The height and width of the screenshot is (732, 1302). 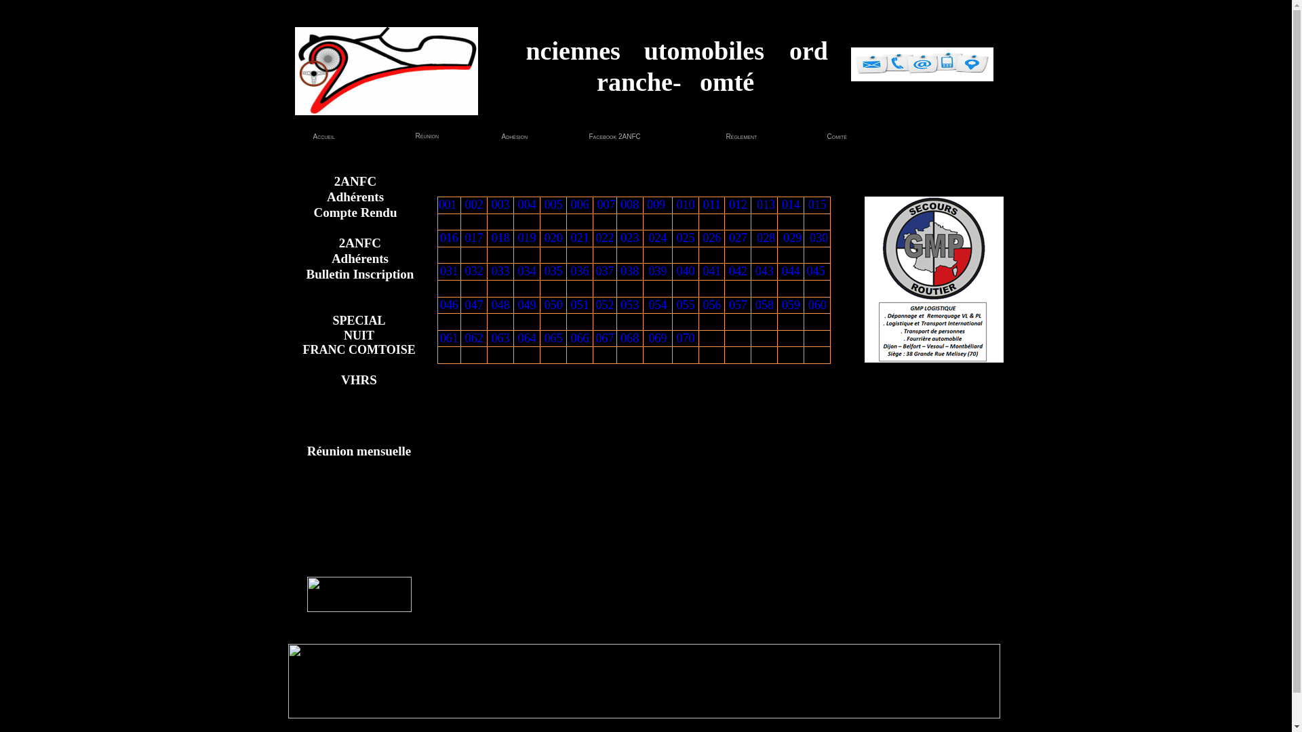 What do you see at coordinates (359, 336) in the screenshot?
I see `SPECIAL
NUIT
FRANC COMTOISE` at bounding box center [359, 336].